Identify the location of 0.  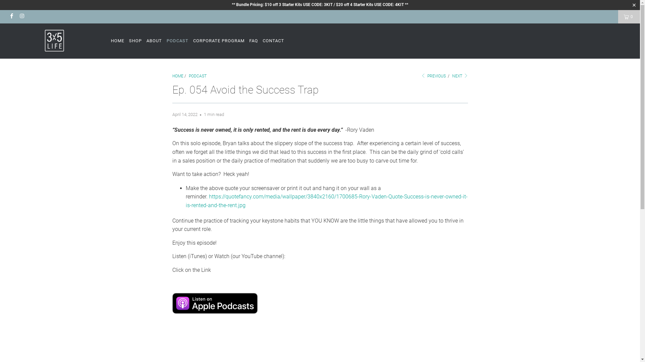
(629, 17).